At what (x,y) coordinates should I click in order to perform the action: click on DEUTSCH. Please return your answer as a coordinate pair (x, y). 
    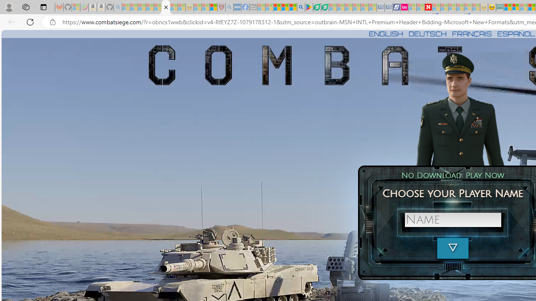
    Looking at the image, I should click on (428, 33).